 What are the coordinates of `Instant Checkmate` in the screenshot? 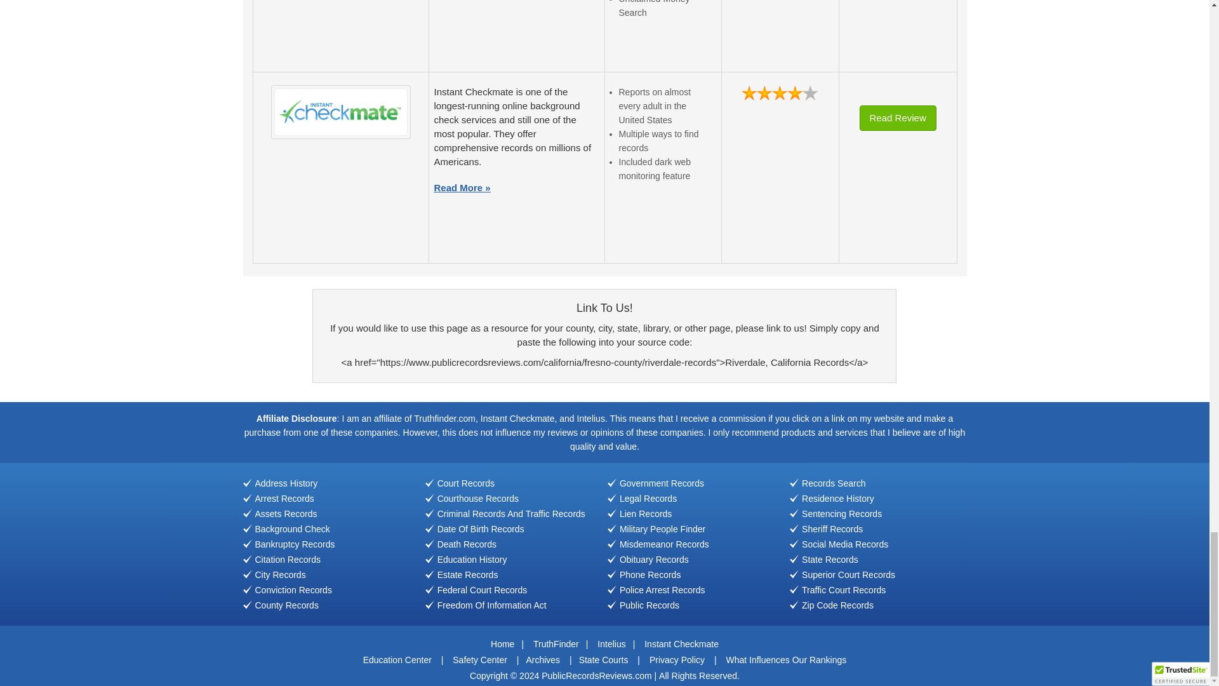 It's located at (340, 112).